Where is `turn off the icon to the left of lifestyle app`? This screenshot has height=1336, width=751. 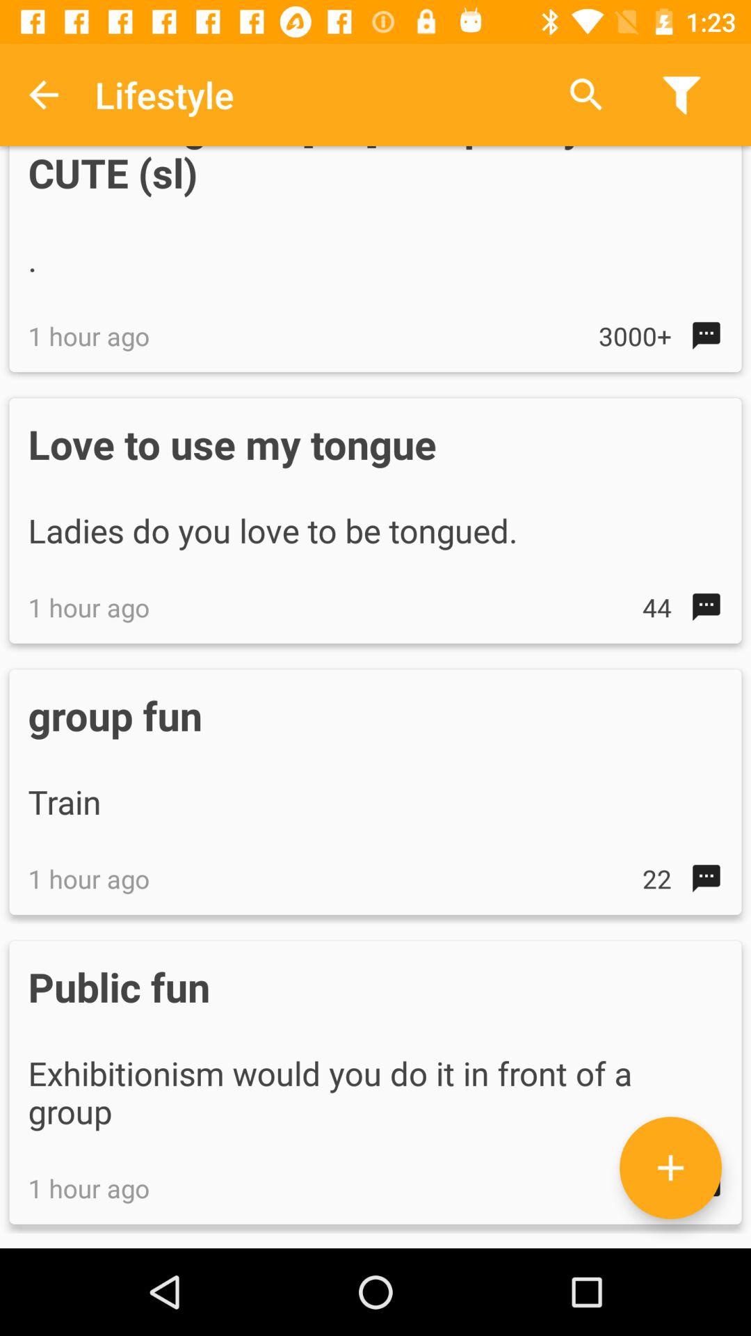 turn off the icon to the left of lifestyle app is located at coordinates (44, 95).